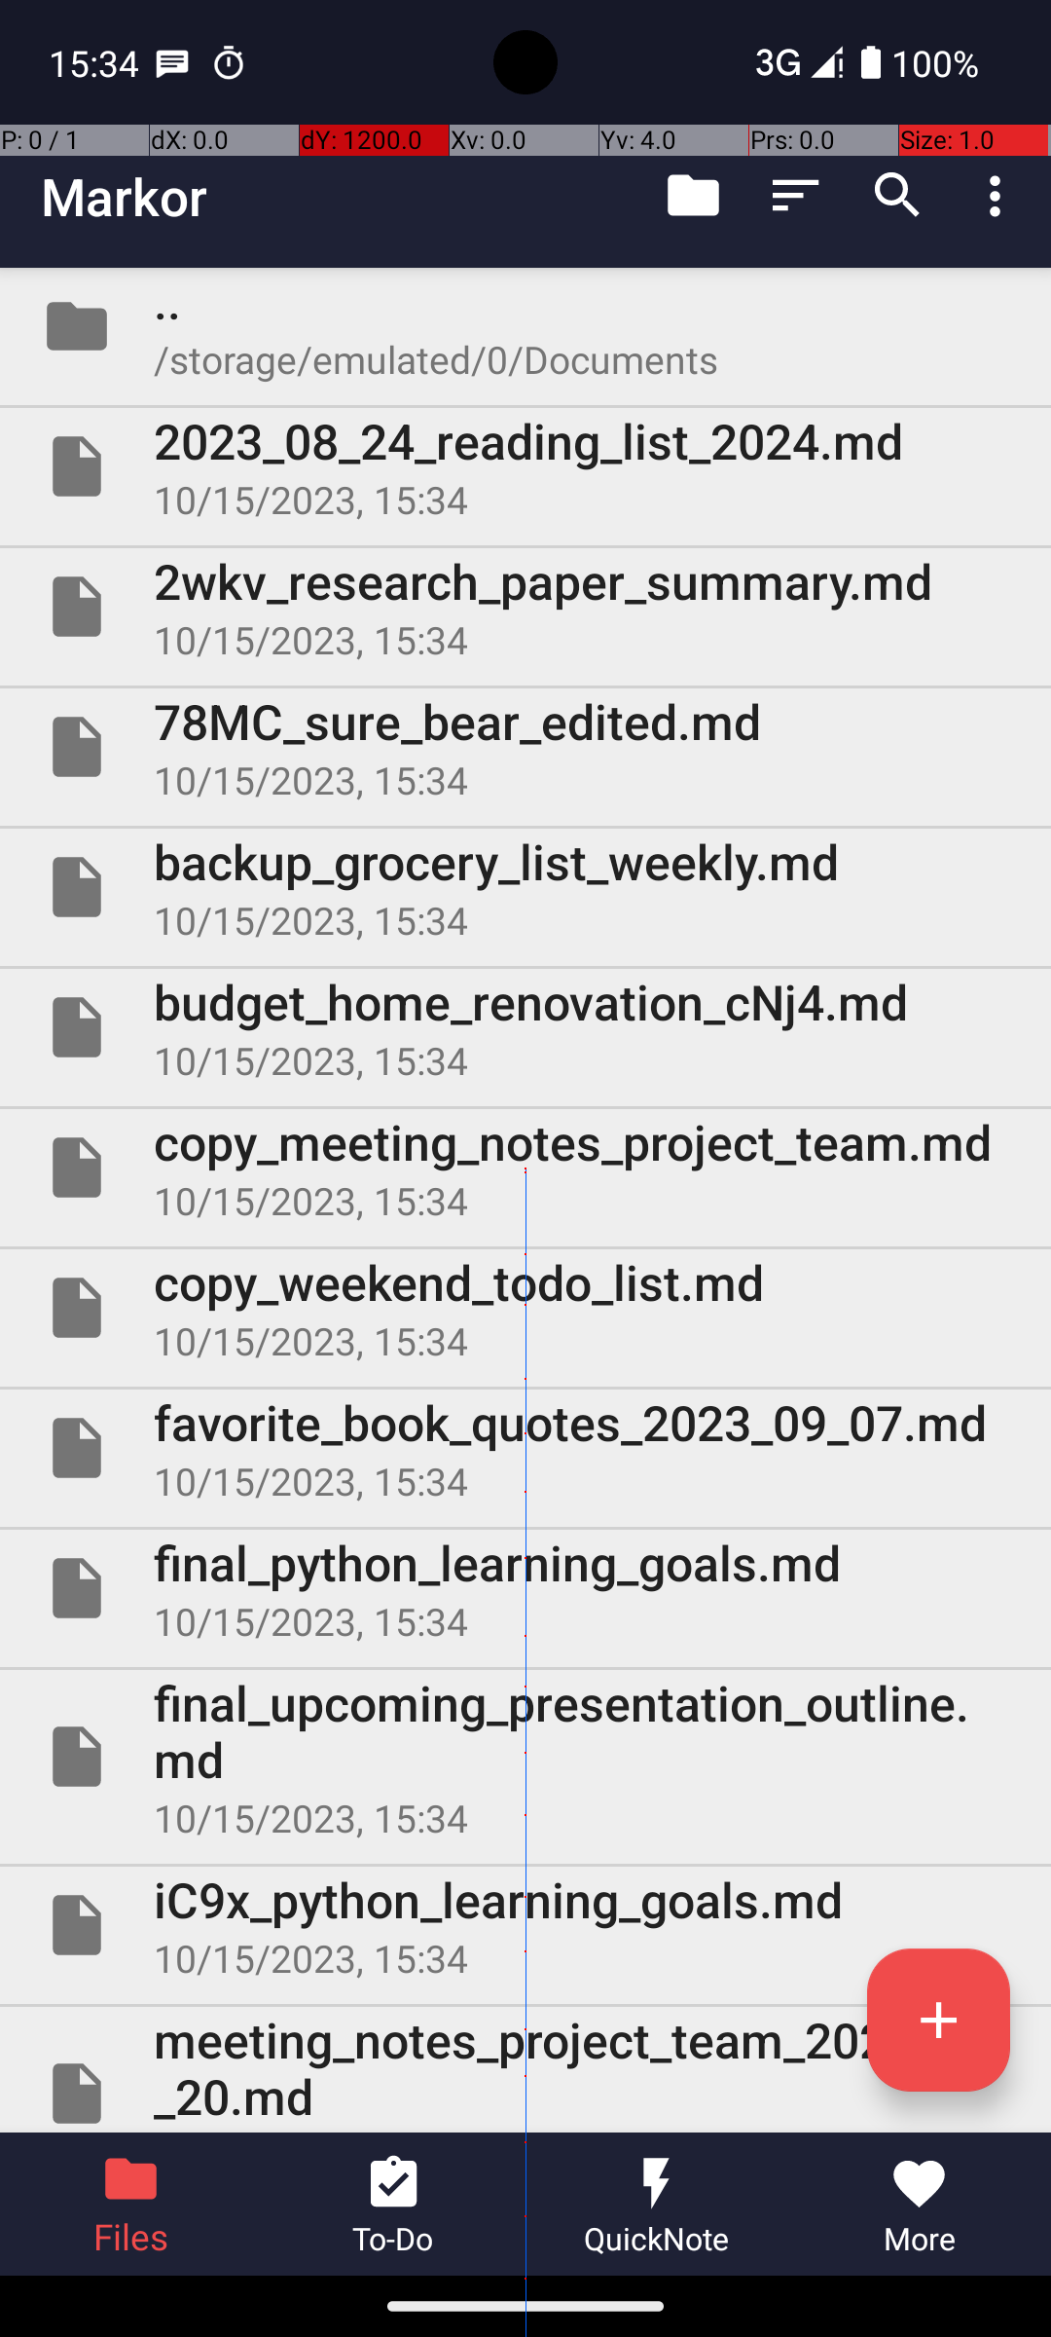 The image size is (1051, 2337). Describe the element at coordinates (525, 1588) in the screenshot. I see `File final_python_learning_goals.md ` at that location.